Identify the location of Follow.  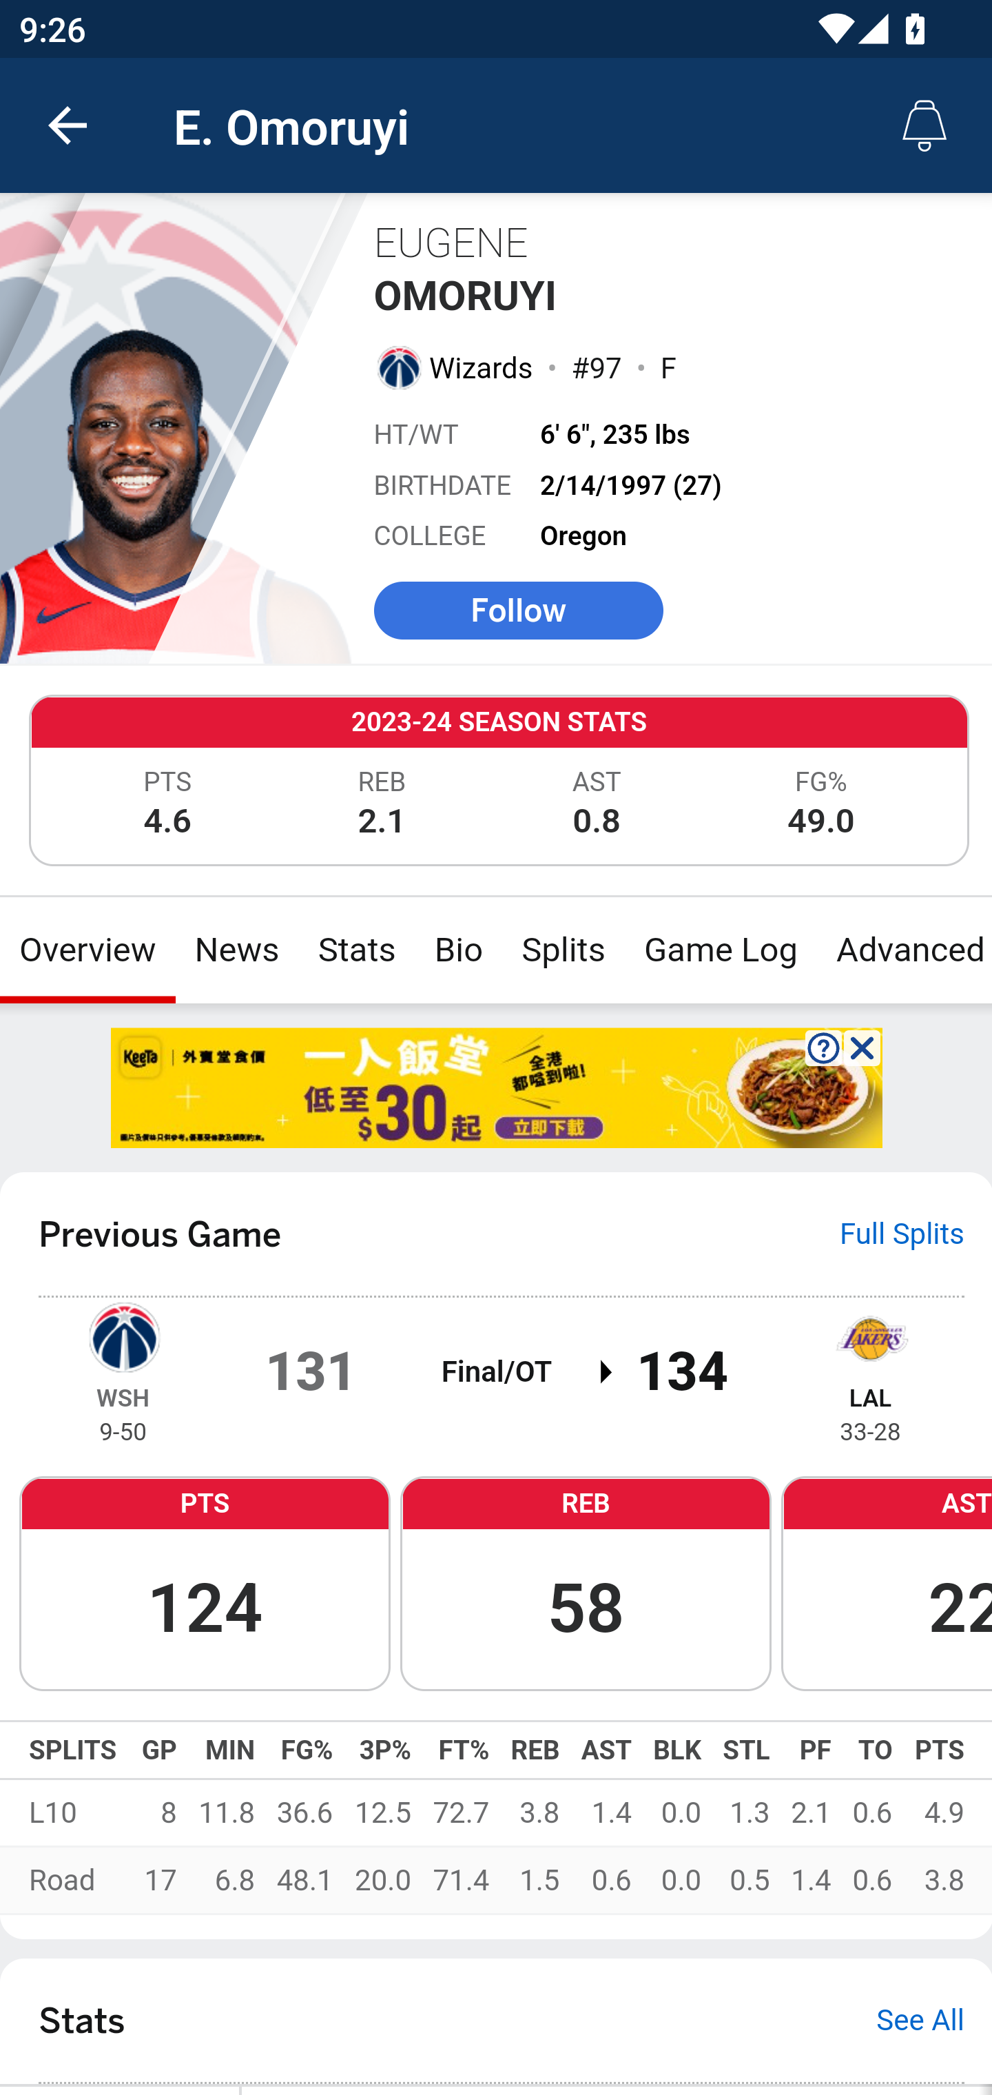
(518, 609).